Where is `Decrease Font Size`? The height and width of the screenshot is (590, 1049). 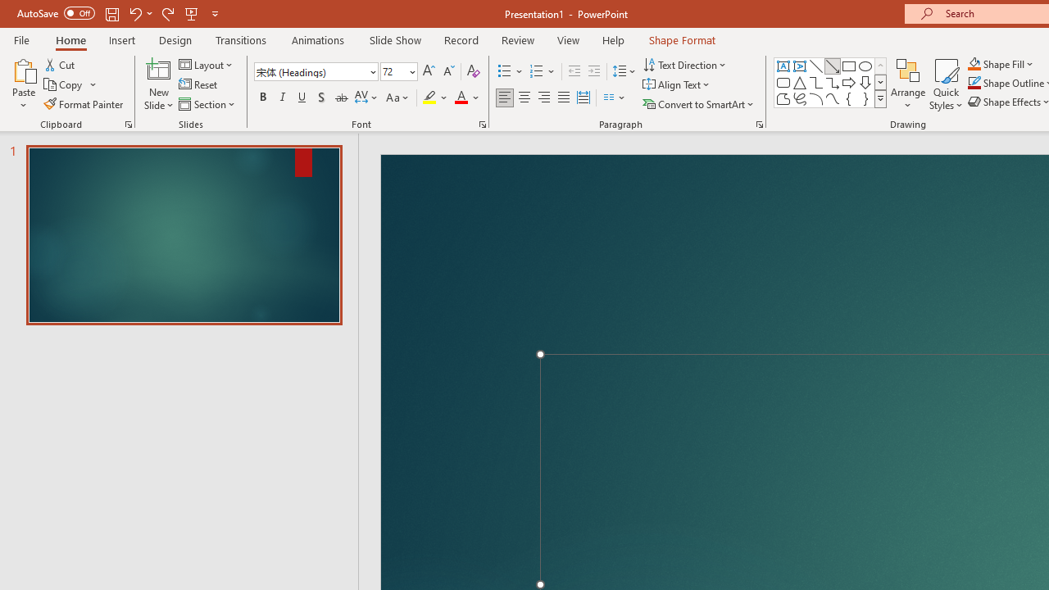 Decrease Font Size is located at coordinates (448, 72).